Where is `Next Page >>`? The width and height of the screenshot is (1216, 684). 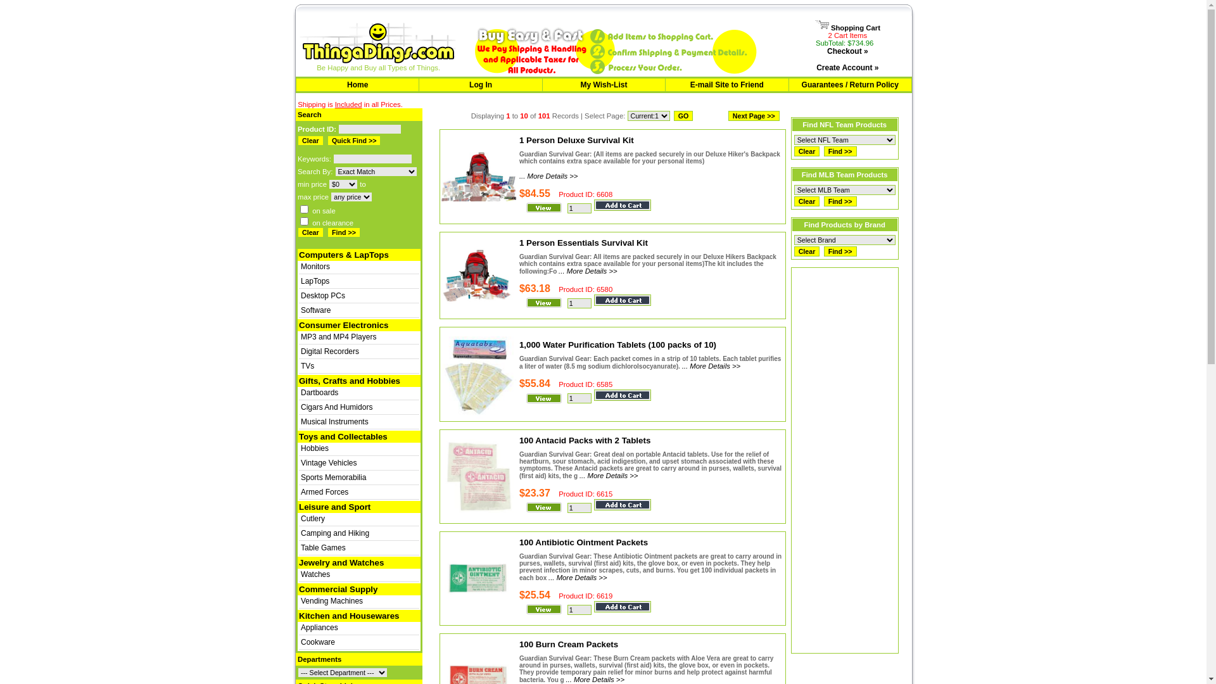
Next Page >> is located at coordinates (754, 116).